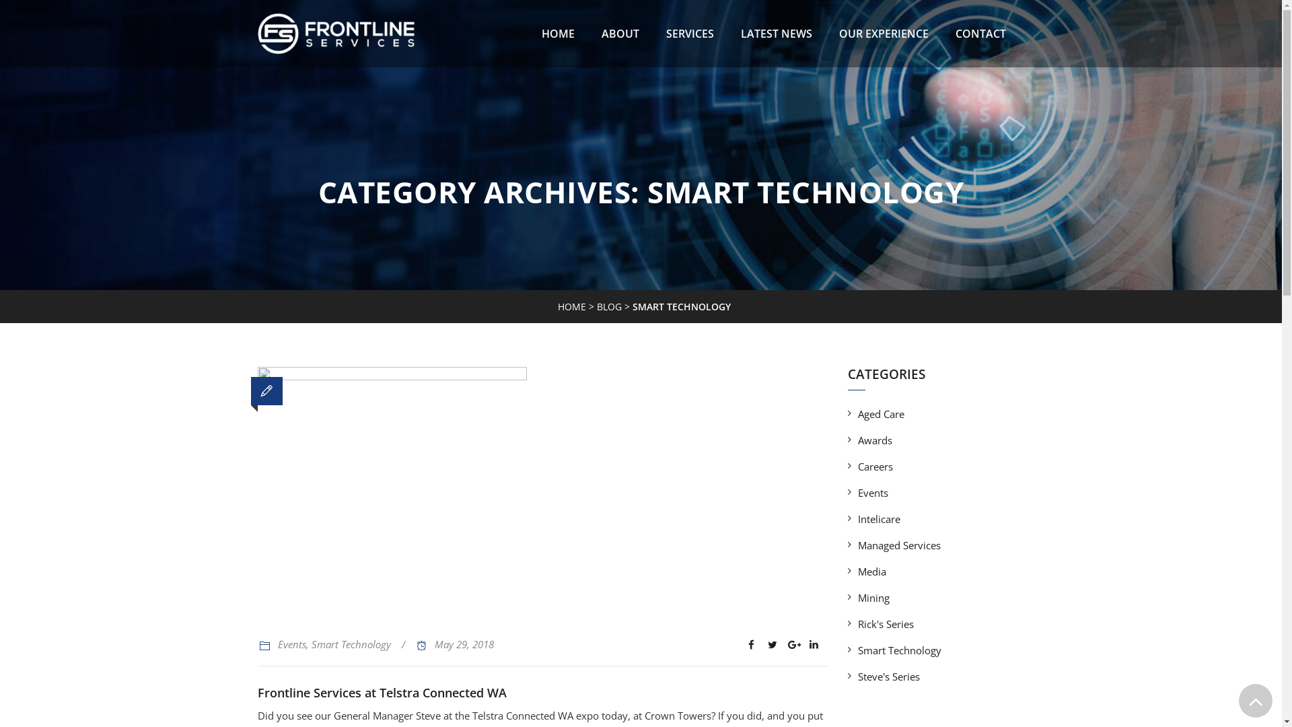 The image size is (1292, 727). Describe the element at coordinates (351, 644) in the screenshot. I see `Smart Technology` at that location.